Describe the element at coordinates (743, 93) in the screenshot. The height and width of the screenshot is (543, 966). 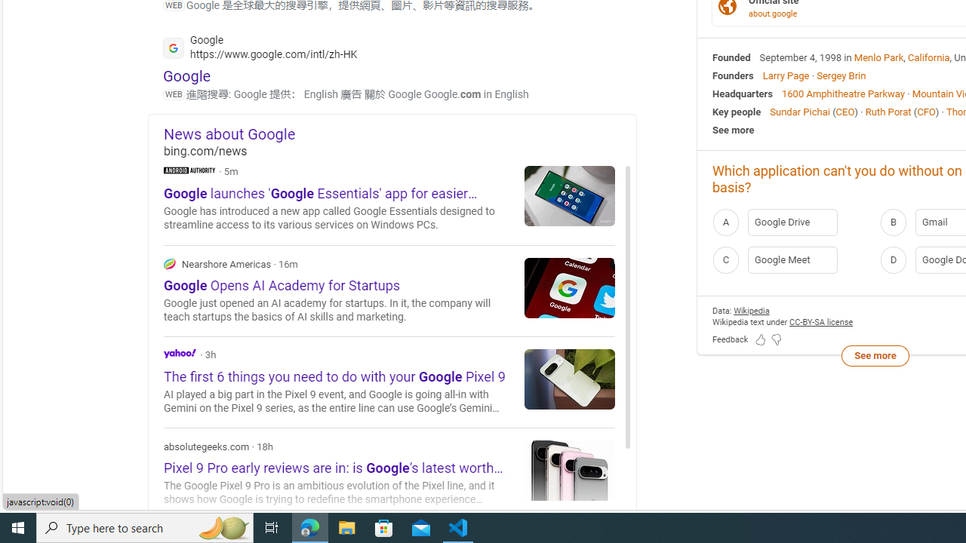
I see `Headquarters` at that location.